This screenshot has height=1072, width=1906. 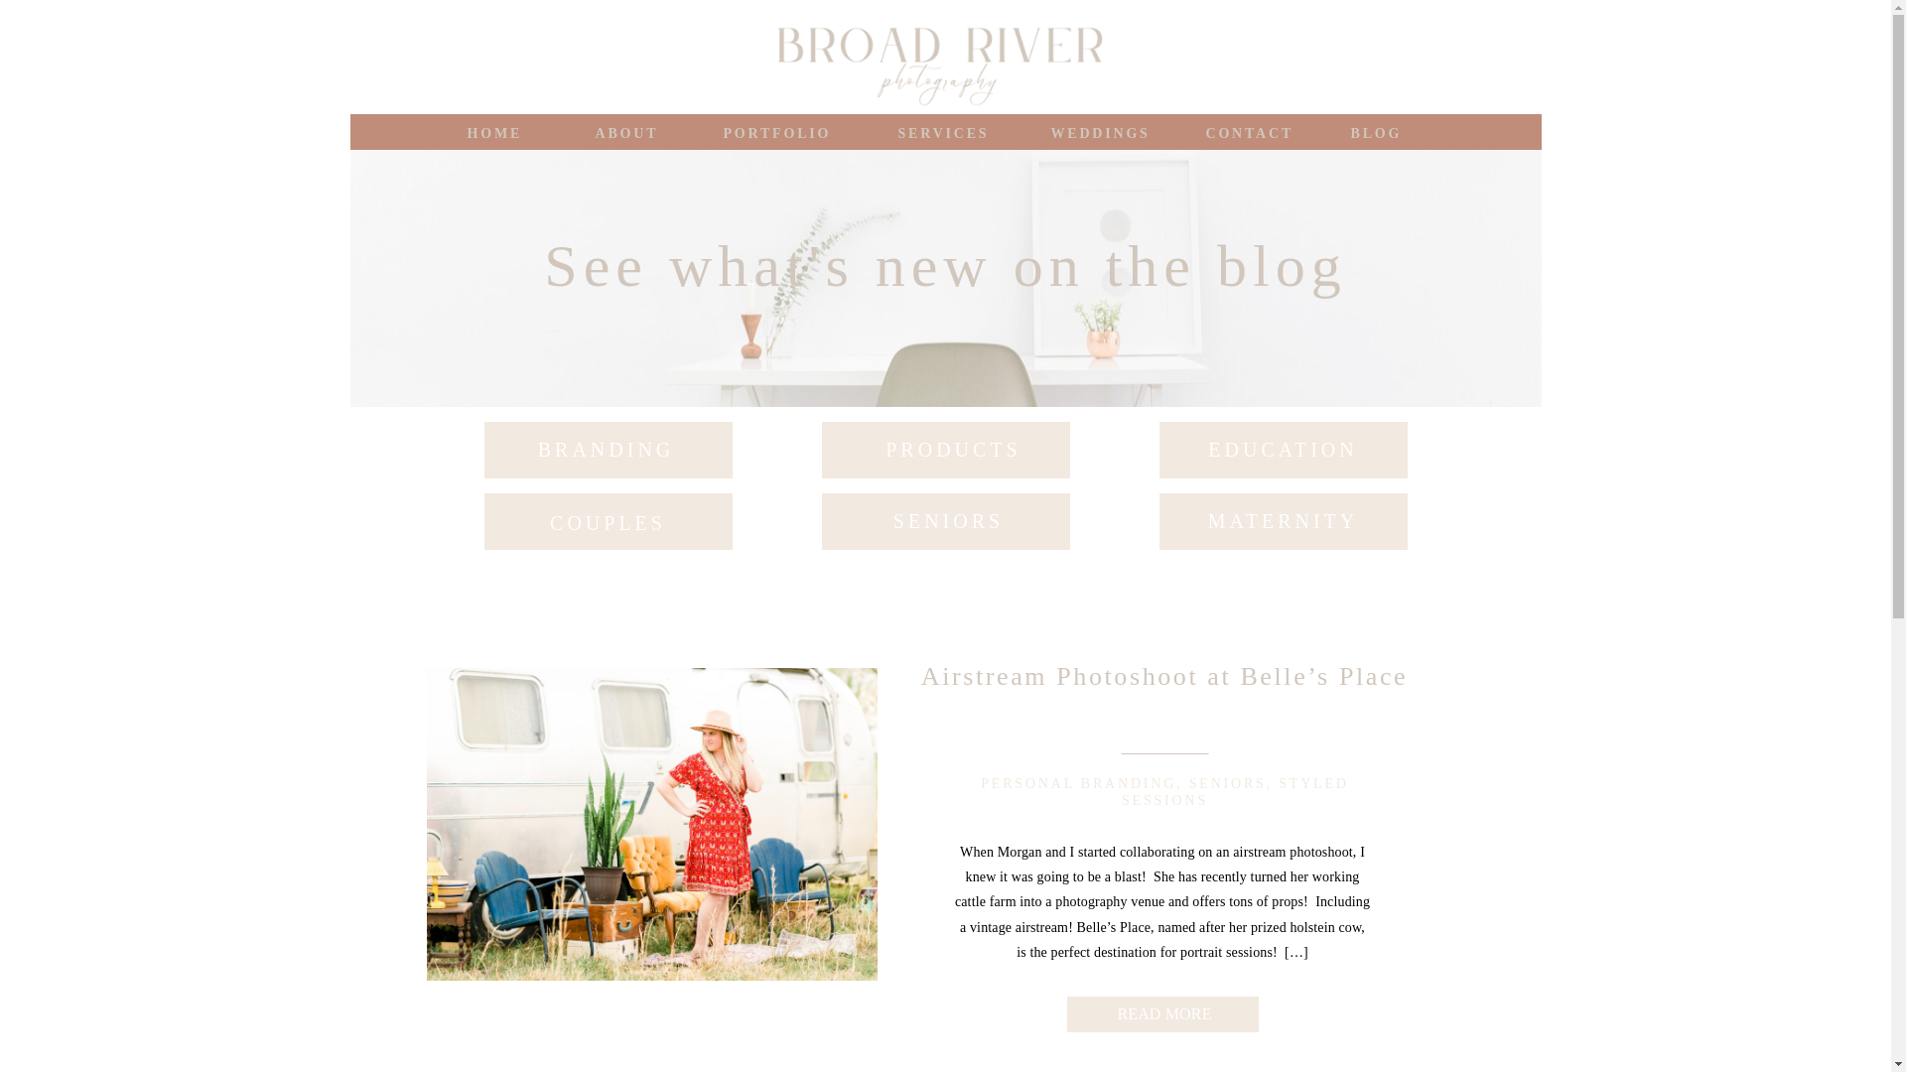 I want to click on COUPLES, so click(x=608, y=526).